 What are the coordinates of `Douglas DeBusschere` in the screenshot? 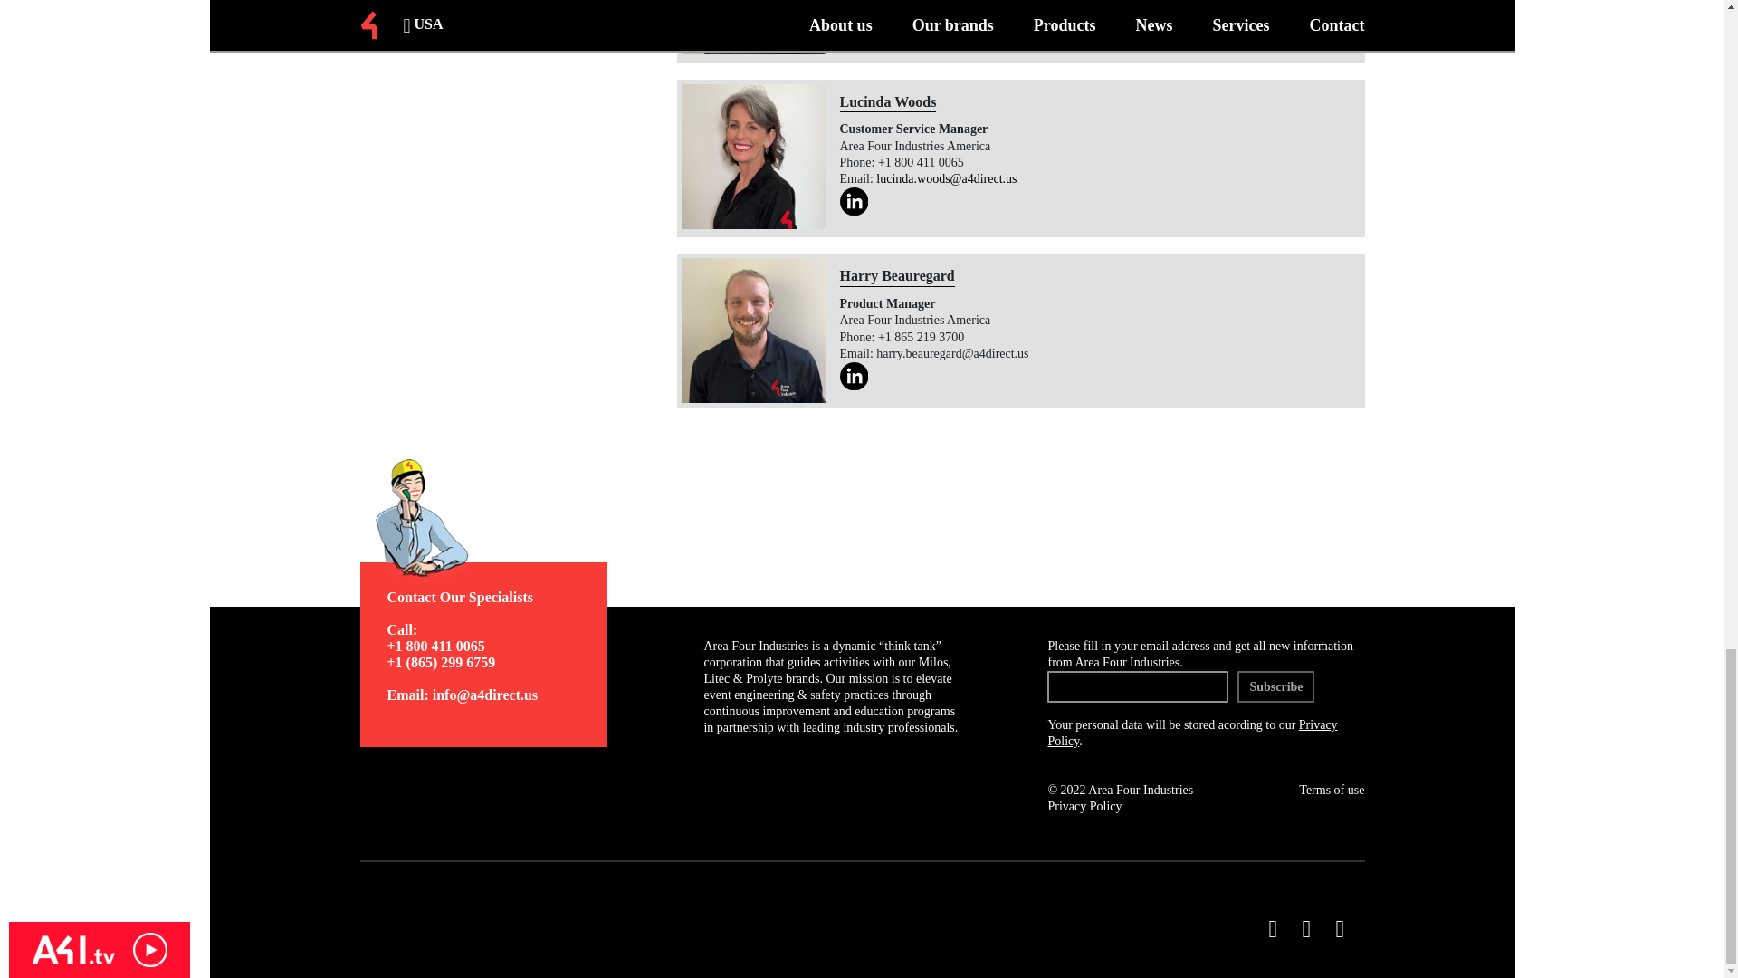 It's located at (753, 27).